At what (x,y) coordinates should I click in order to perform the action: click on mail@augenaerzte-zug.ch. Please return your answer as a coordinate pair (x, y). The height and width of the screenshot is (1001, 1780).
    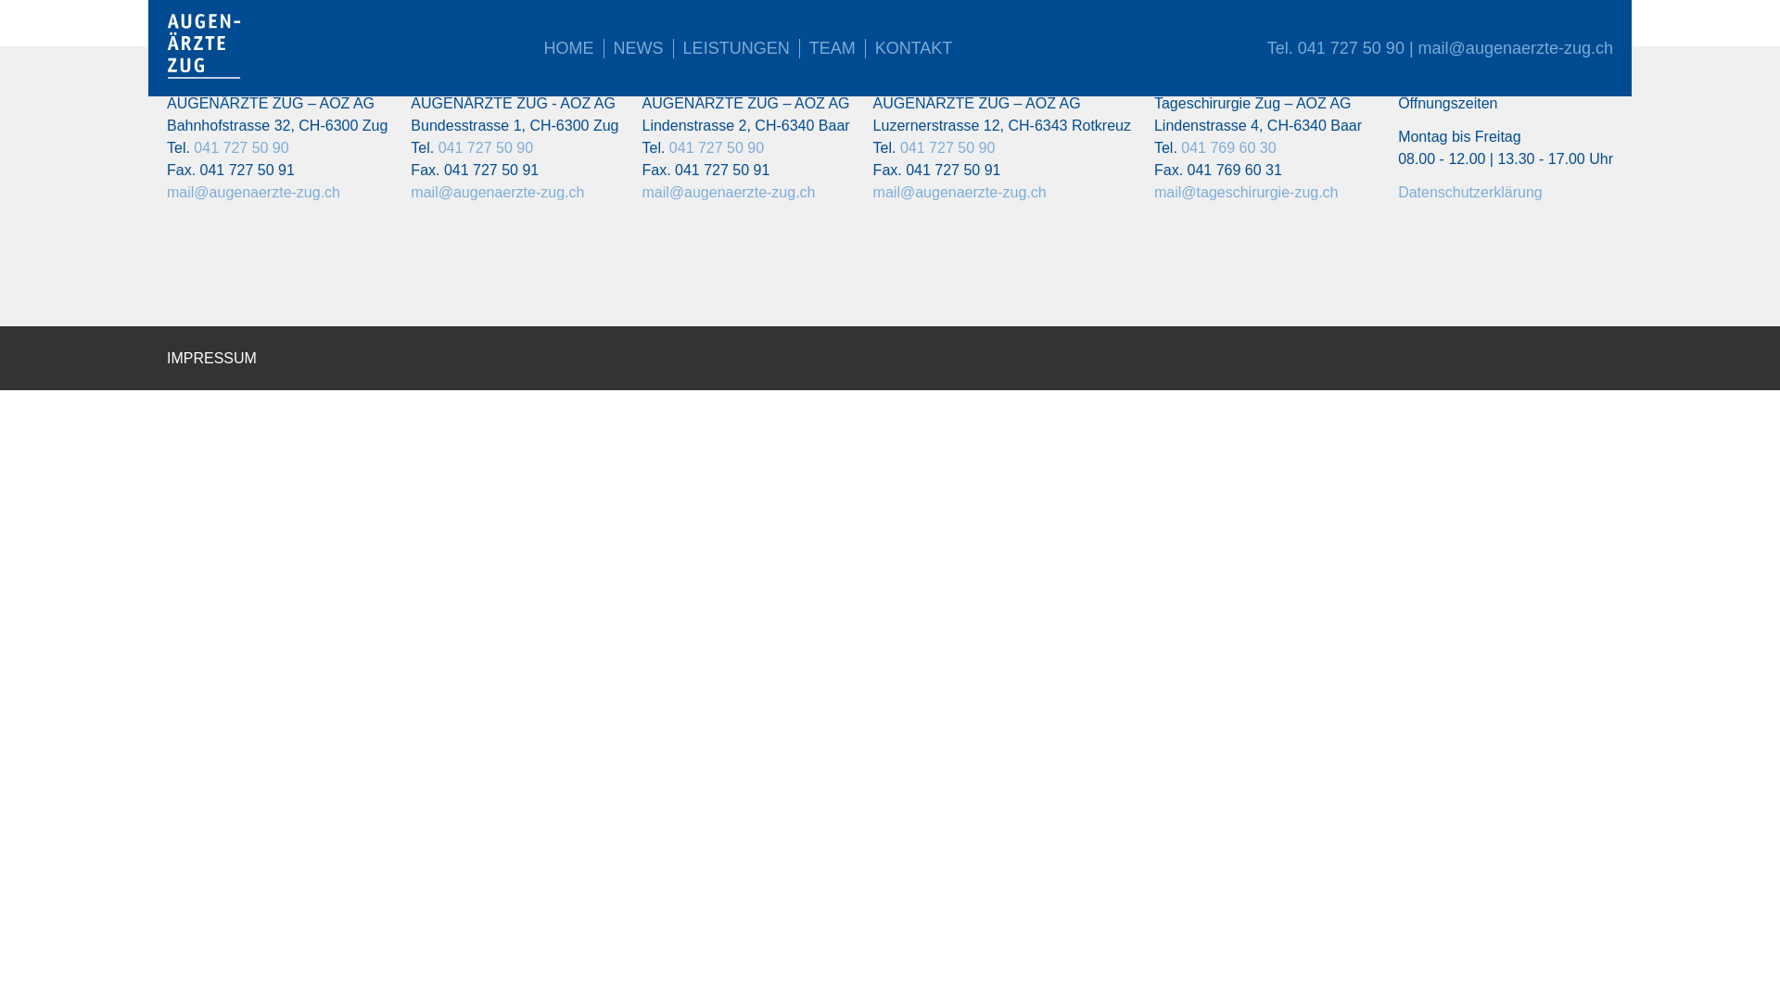
    Looking at the image, I should click on (729, 193).